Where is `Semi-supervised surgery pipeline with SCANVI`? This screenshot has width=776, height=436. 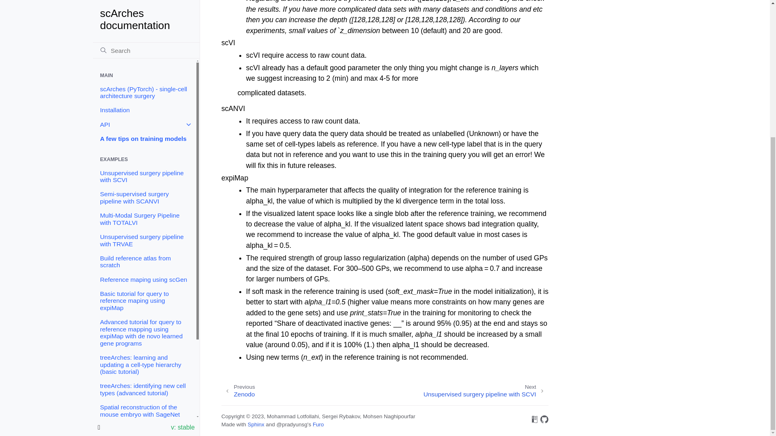
Semi-supervised surgery pipeline with SCANVI is located at coordinates (144, 250).